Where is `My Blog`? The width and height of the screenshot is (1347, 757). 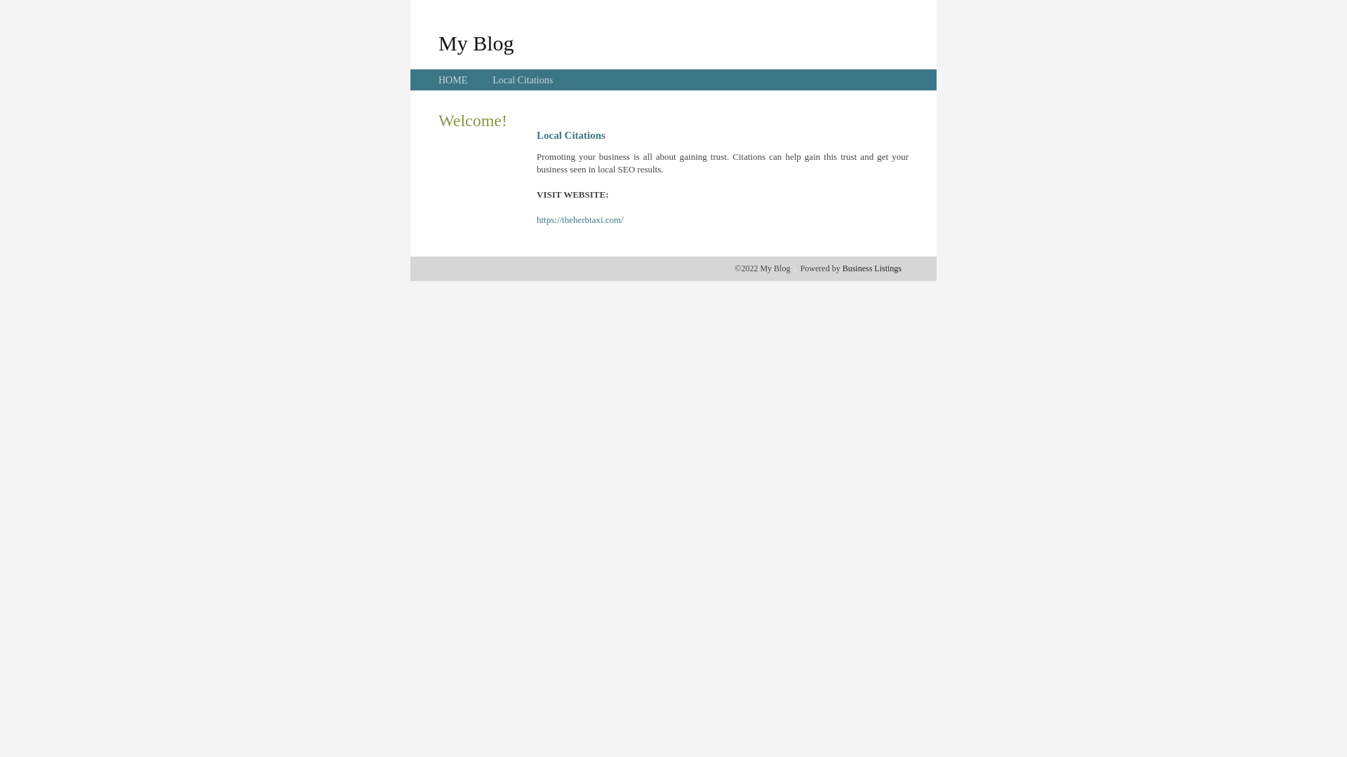 My Blog is located at coordinates (476, 43).